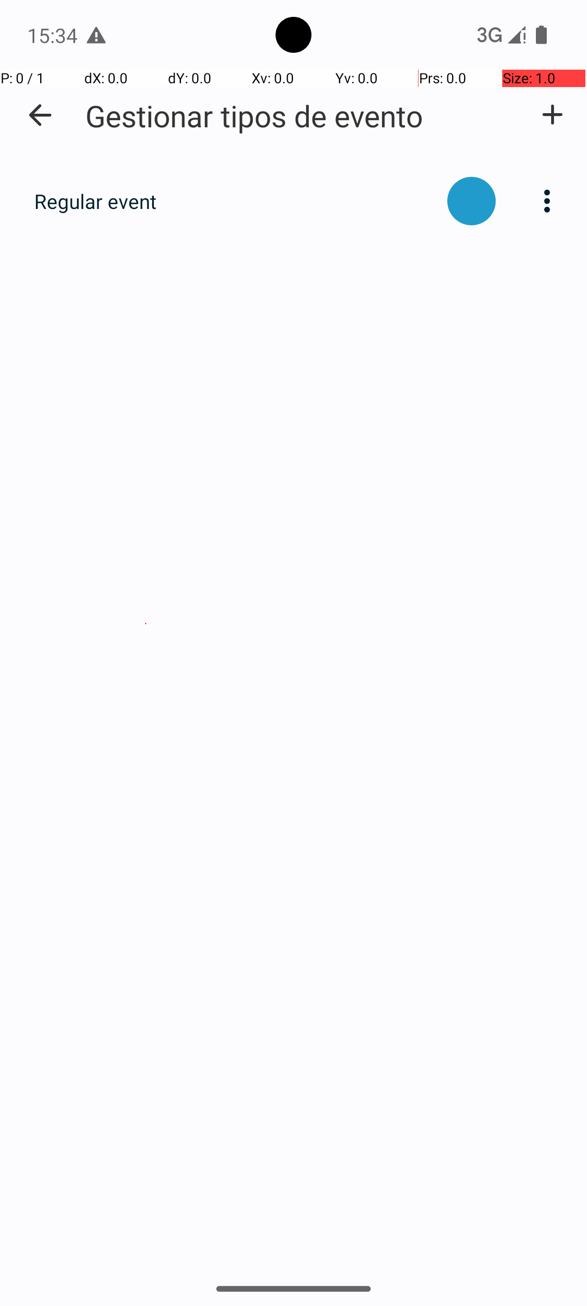 This screenshot has width=587, height=1306. What do you see at coordinates (552, 115) in the screenshot?
I see `Agregar un nuevo tipo de evento` at bounding box center [552, 115].